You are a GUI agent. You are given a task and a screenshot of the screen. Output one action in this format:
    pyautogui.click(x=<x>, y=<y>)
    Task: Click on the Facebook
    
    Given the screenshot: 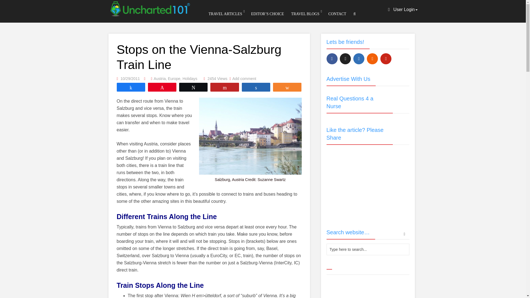 What is the action you would take?
    pyautogui.click(x=332, y=59)
    